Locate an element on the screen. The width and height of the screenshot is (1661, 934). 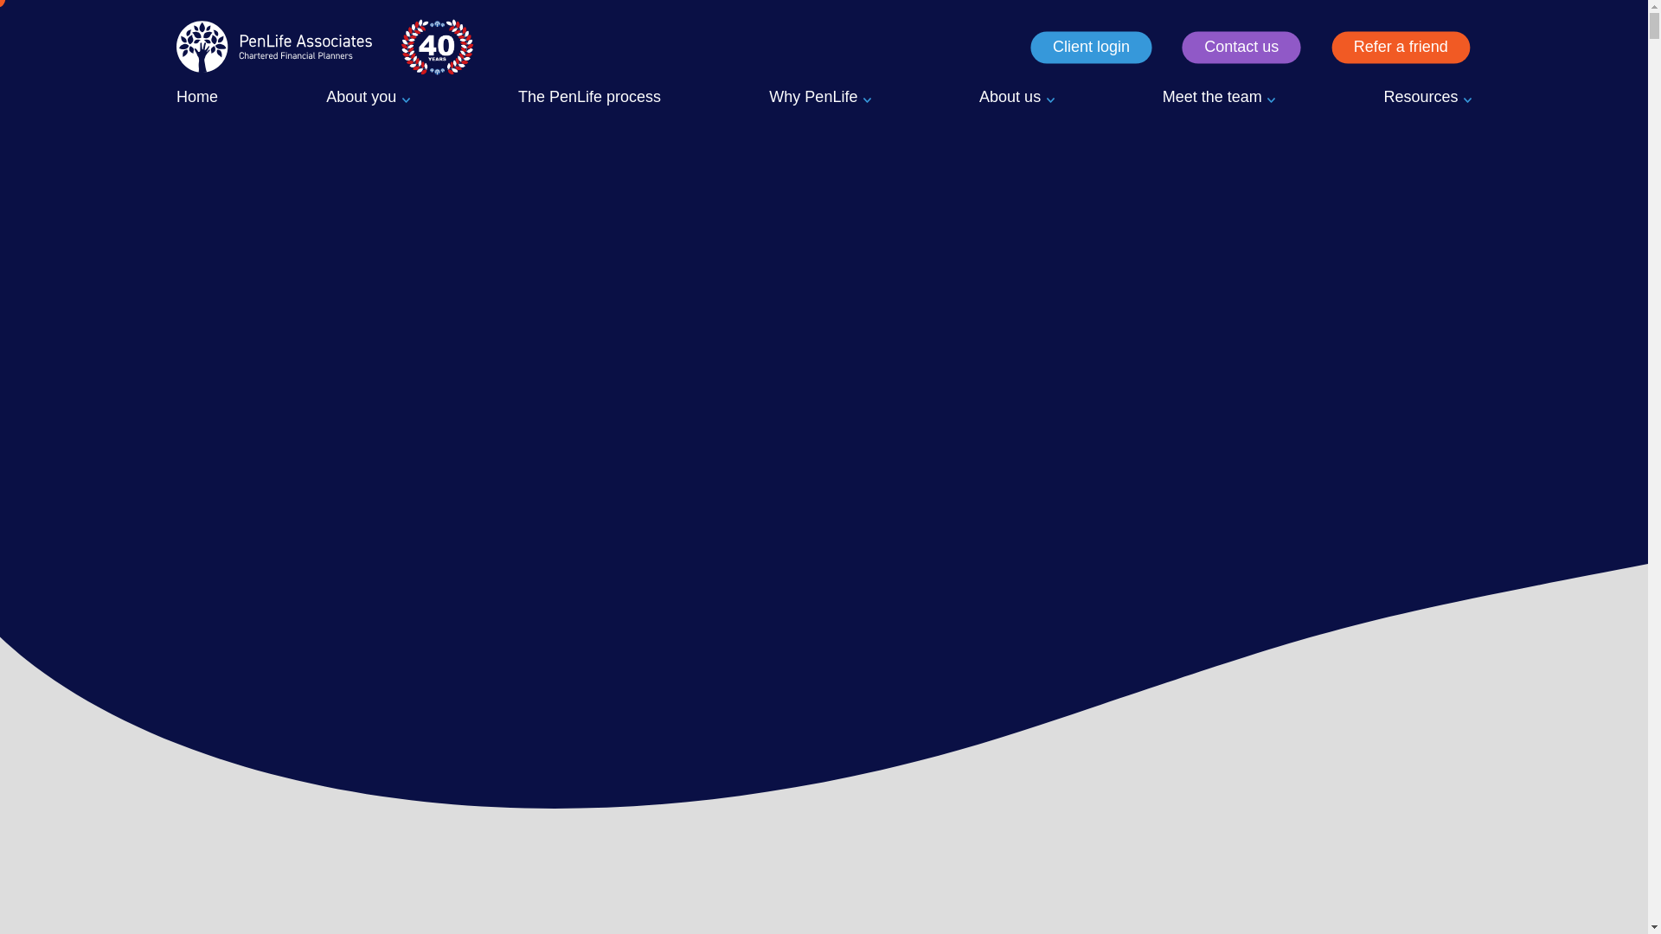
Client login is located at coordinates (1091, 47).